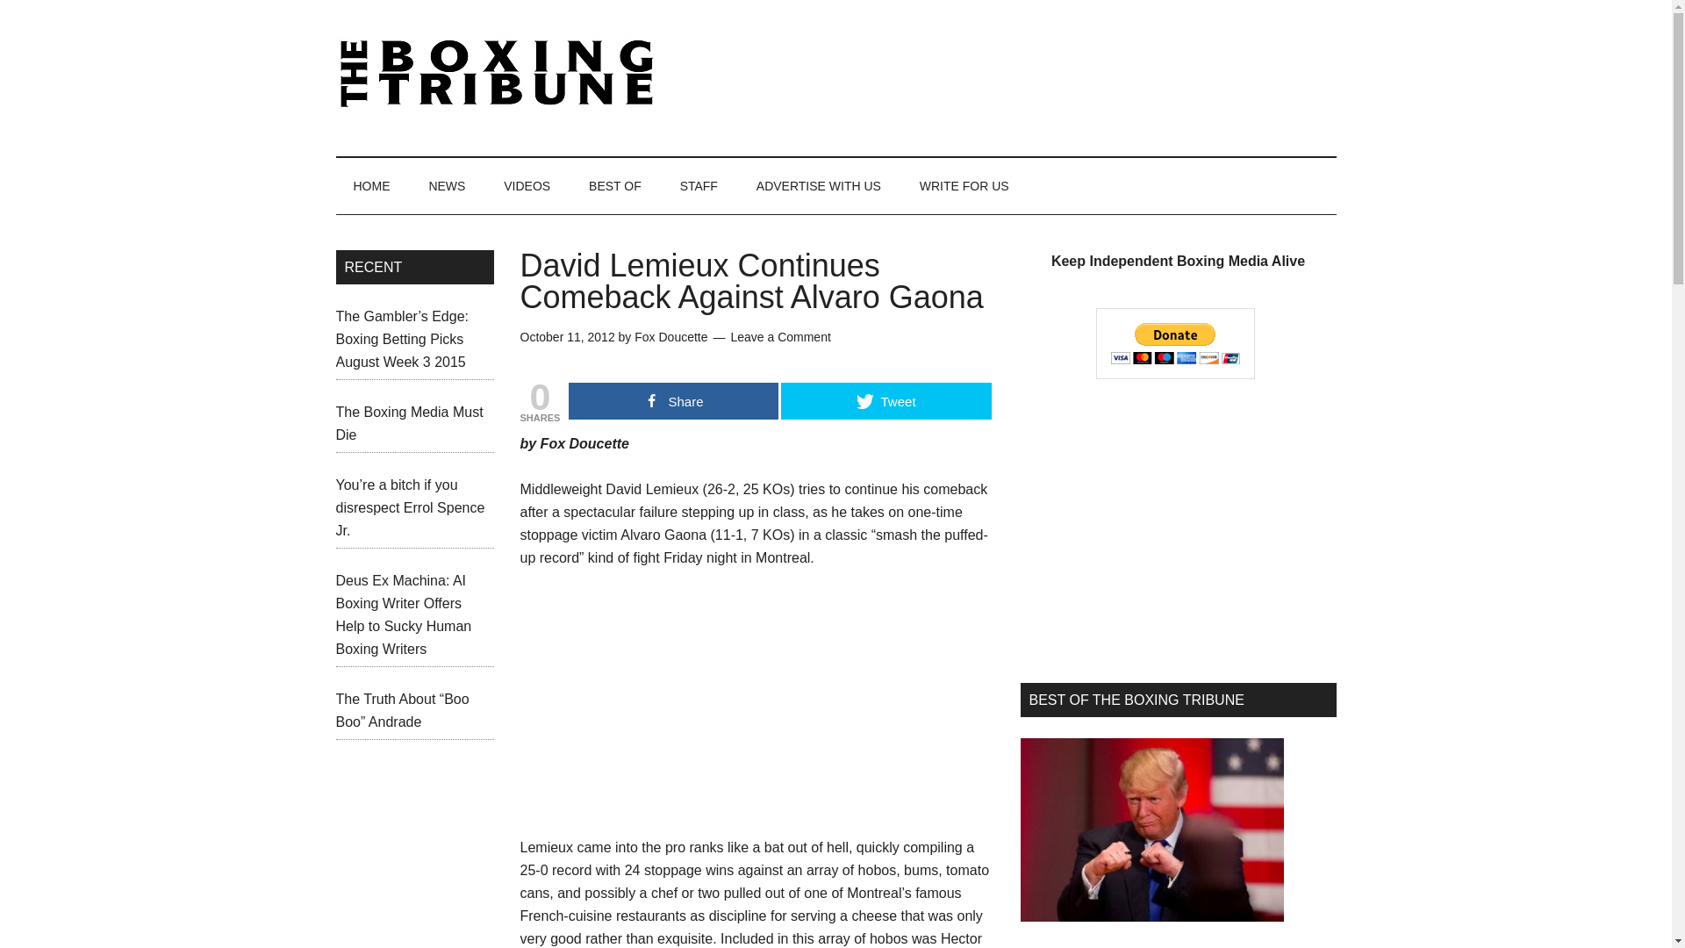 This screenshot has height=948, width=1685. Describe the element at coordinates (670, 337) in the screenshot. I see `Fox Doucette` at that location.